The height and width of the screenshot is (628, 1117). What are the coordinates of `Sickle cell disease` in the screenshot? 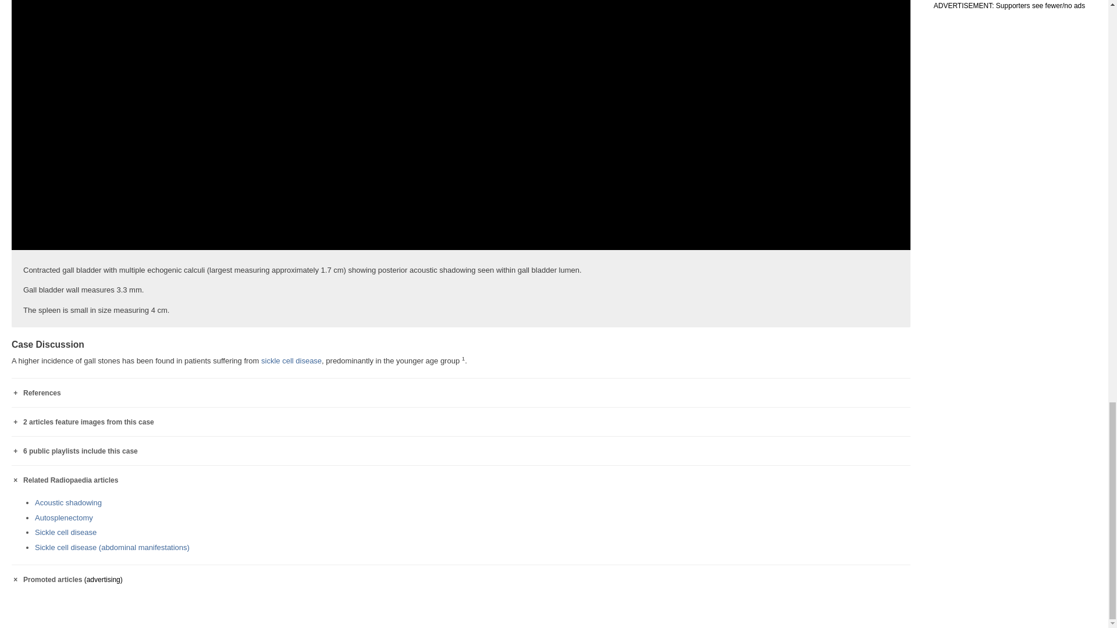 It's located at (65, 533).